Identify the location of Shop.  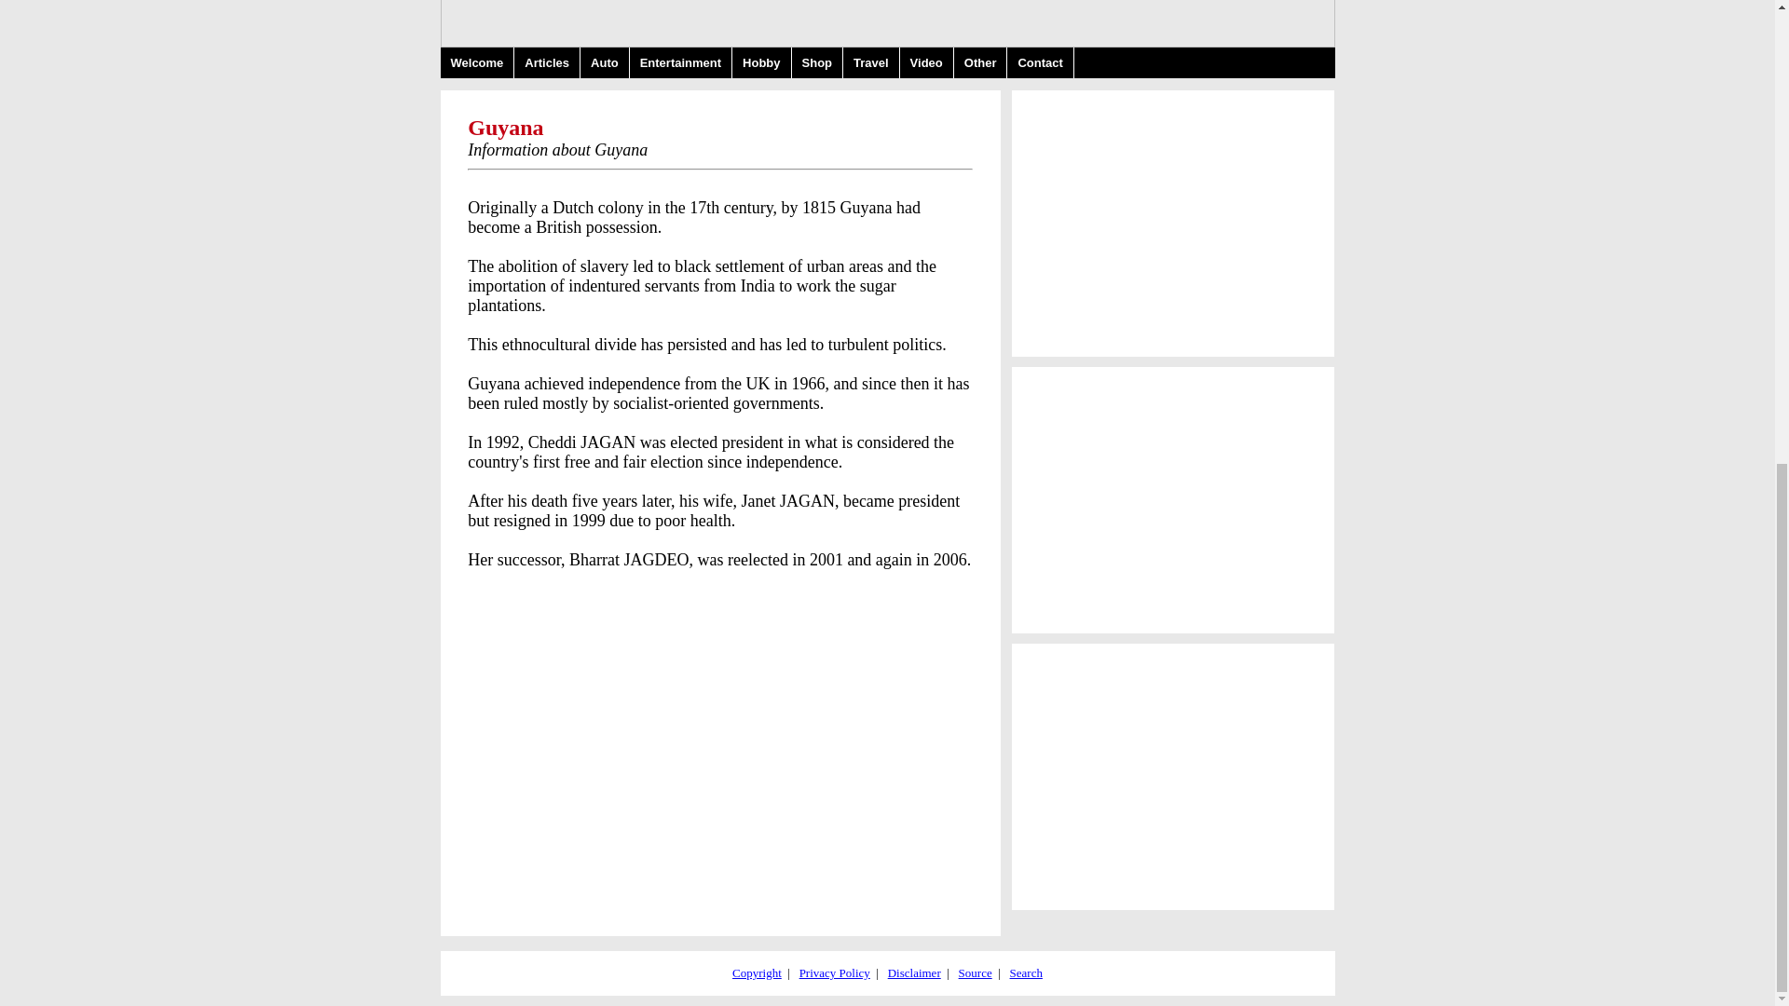
(818, 62).